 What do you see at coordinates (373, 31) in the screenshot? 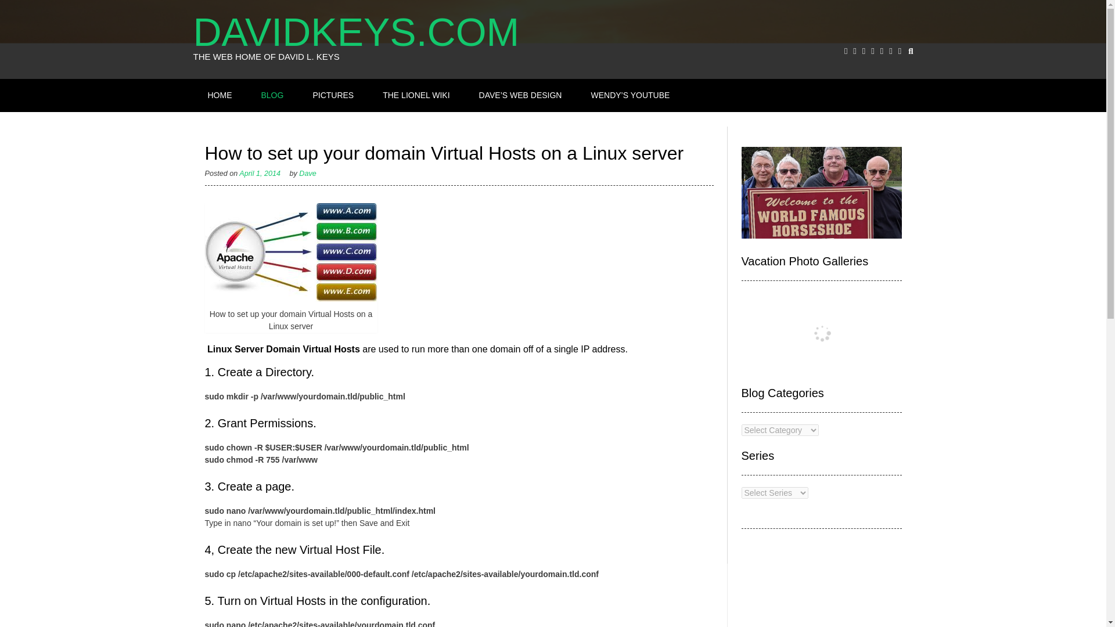
I see `DAVIDKEYS.COM` at bounding box center [373, 31].